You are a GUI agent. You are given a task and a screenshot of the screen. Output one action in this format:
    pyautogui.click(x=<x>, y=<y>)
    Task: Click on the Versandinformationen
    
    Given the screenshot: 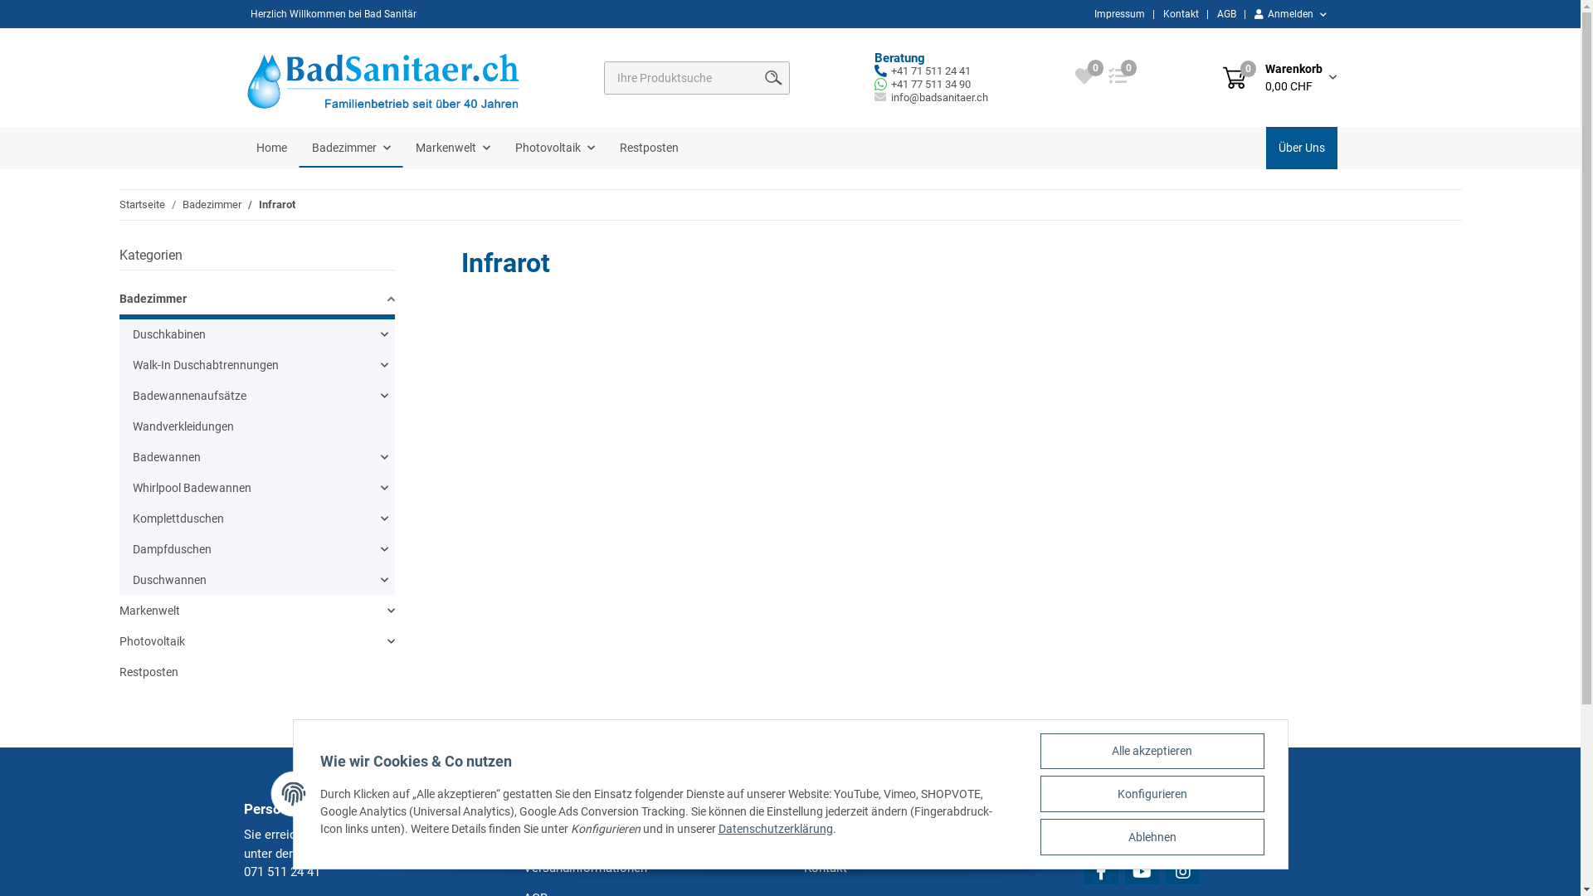 What is the action you would take?
    pyautogui.click(x=650, y=868)
    